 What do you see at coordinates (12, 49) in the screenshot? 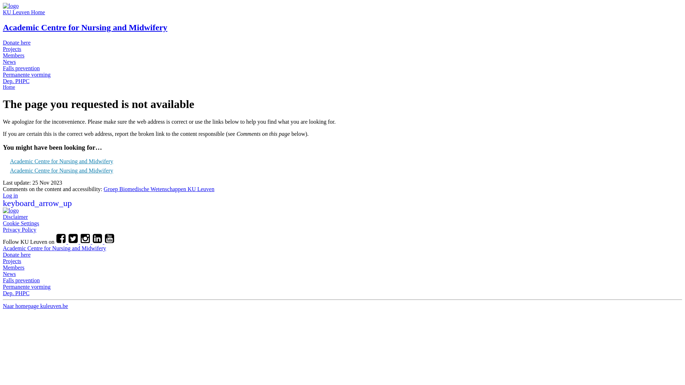
I see `Projects` at bounding box center [12, 49].